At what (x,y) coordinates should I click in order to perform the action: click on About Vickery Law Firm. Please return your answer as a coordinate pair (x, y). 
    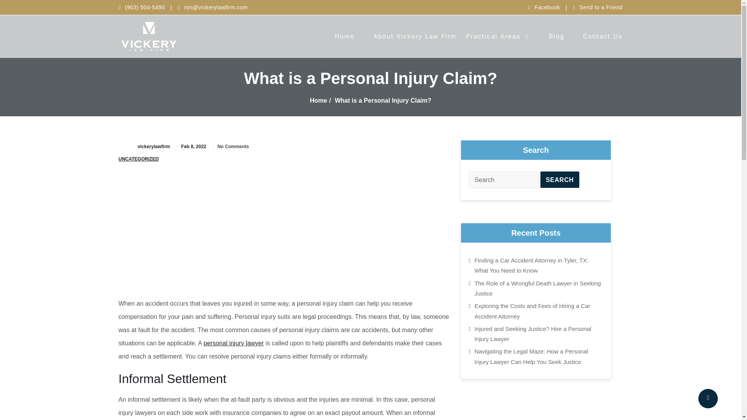
    Looking at the image, I should click on (415, 36).